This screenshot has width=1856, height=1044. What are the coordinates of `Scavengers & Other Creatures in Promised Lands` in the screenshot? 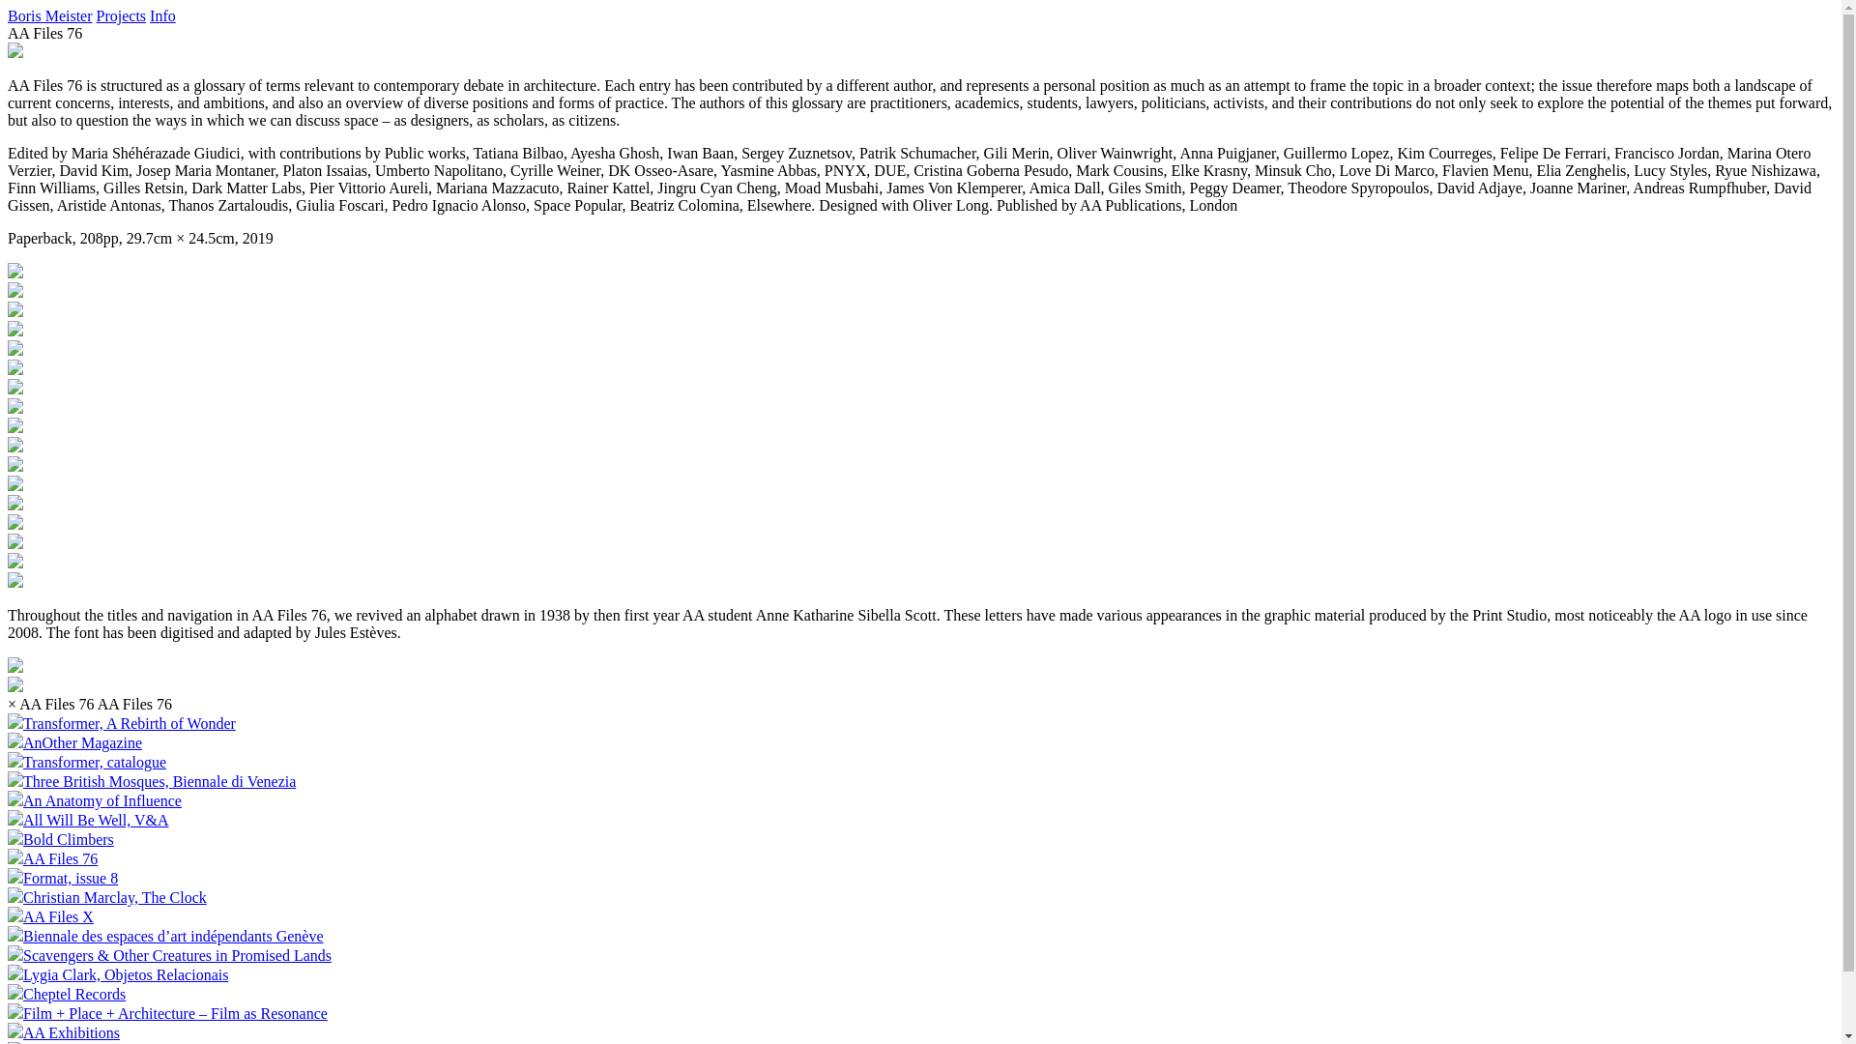 It's located at (170, 955).